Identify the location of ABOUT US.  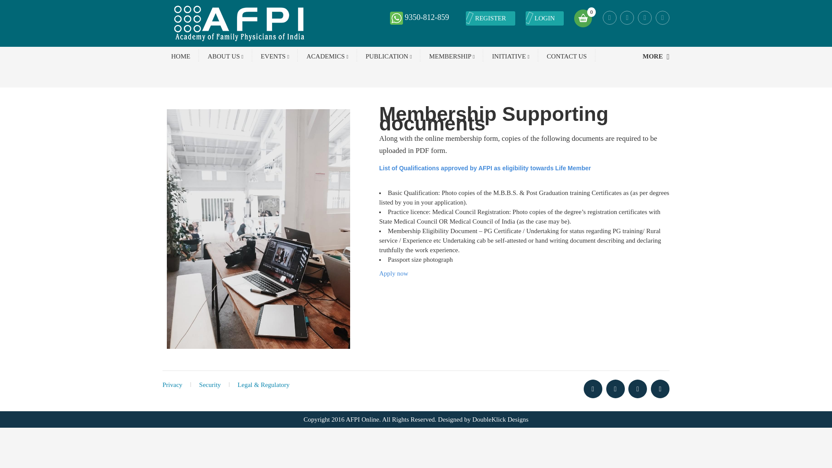
(225, 56).